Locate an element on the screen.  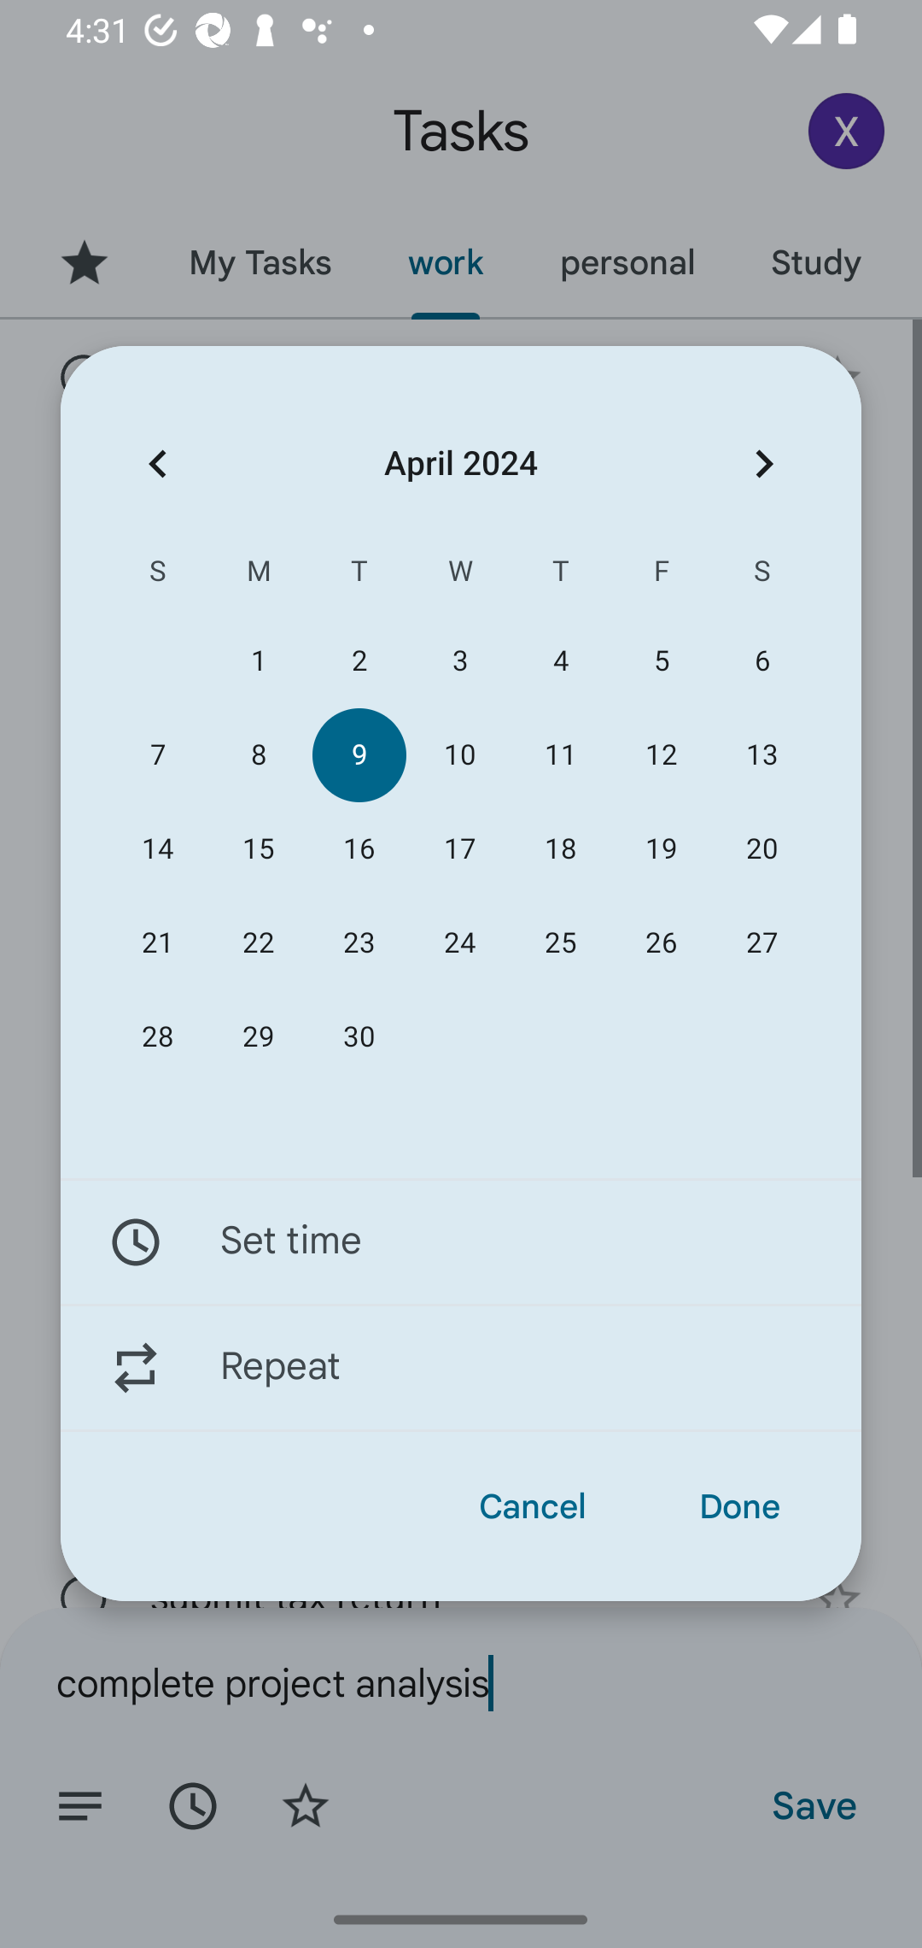
24 24 April 2024 is located at coordinates (459, 942).